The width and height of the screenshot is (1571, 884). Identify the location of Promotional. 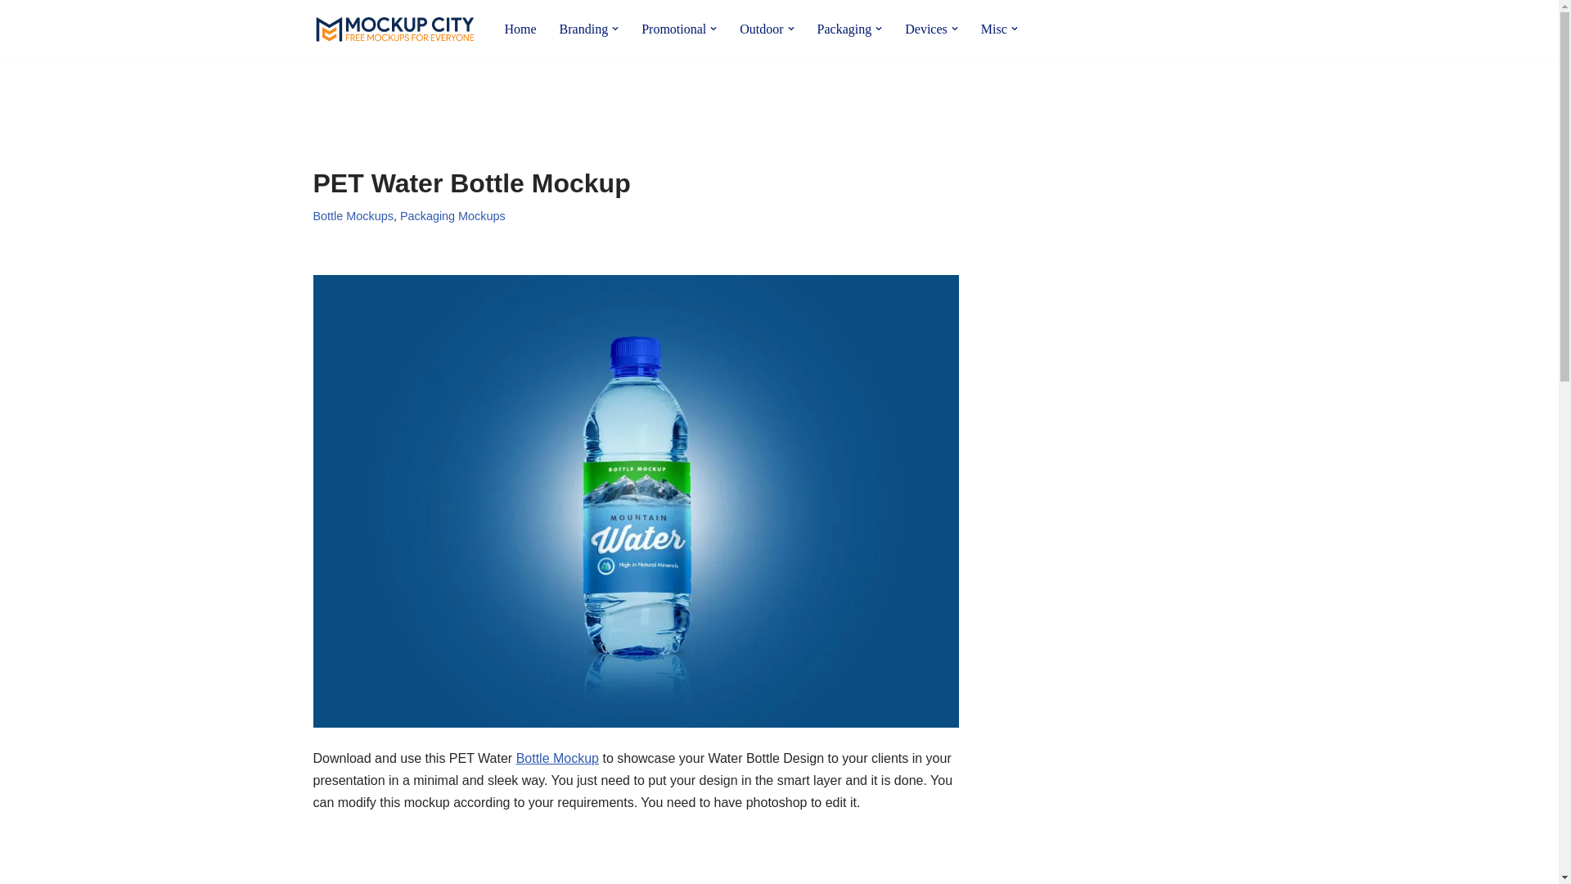
(673, 28).